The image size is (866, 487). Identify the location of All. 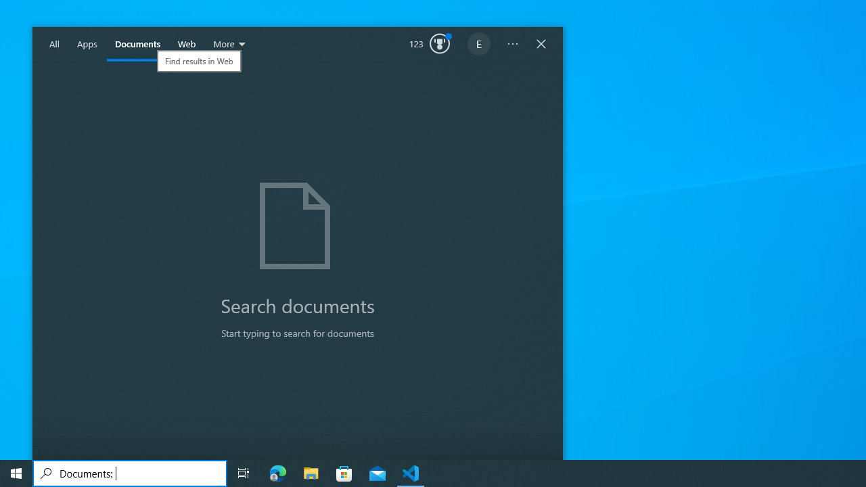
(54, 45).